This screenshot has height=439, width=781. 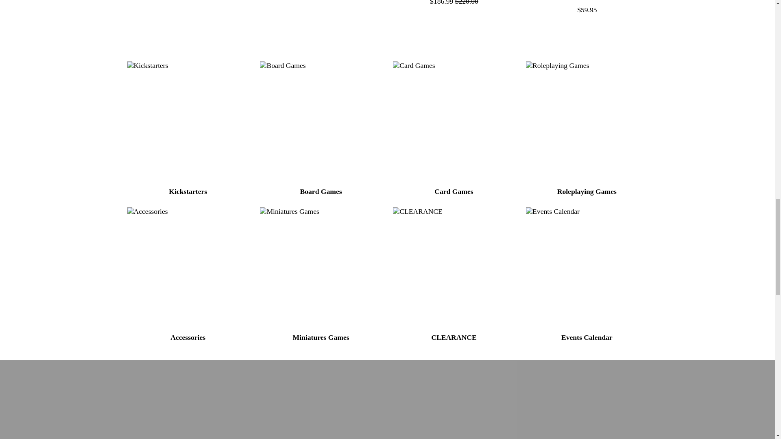 I want to click on Roleplaying Games, so click(x=587, y=122).